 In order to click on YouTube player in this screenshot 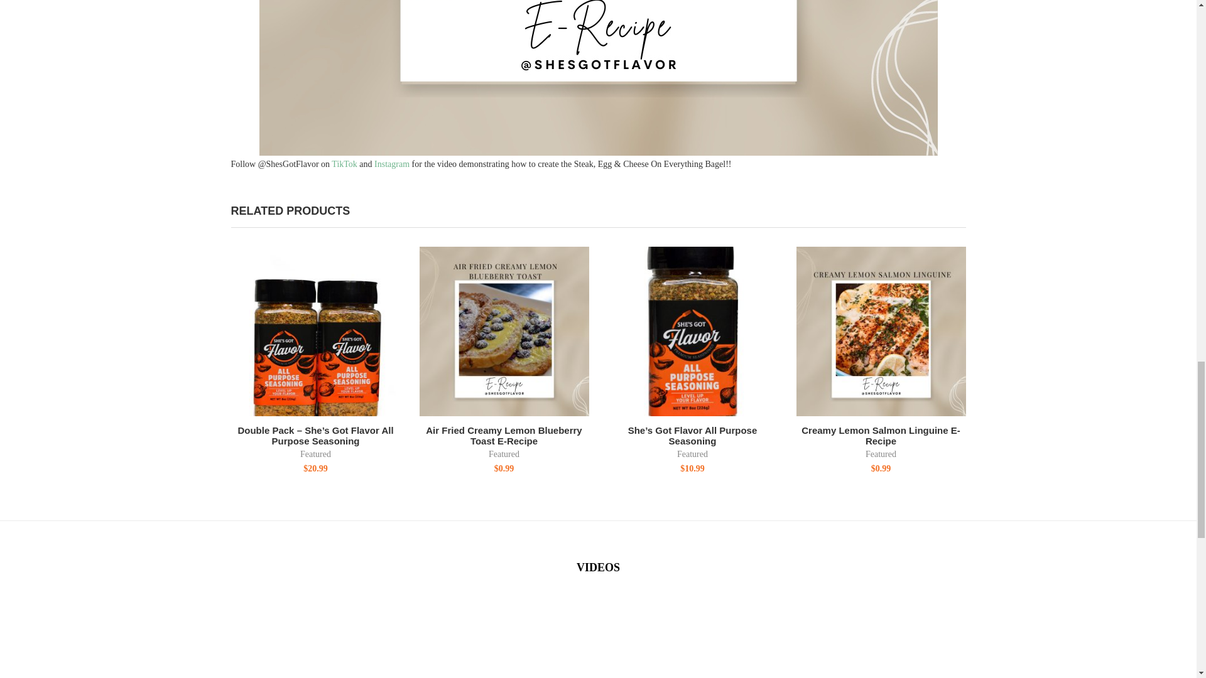, I will do `click(852, 637)`.